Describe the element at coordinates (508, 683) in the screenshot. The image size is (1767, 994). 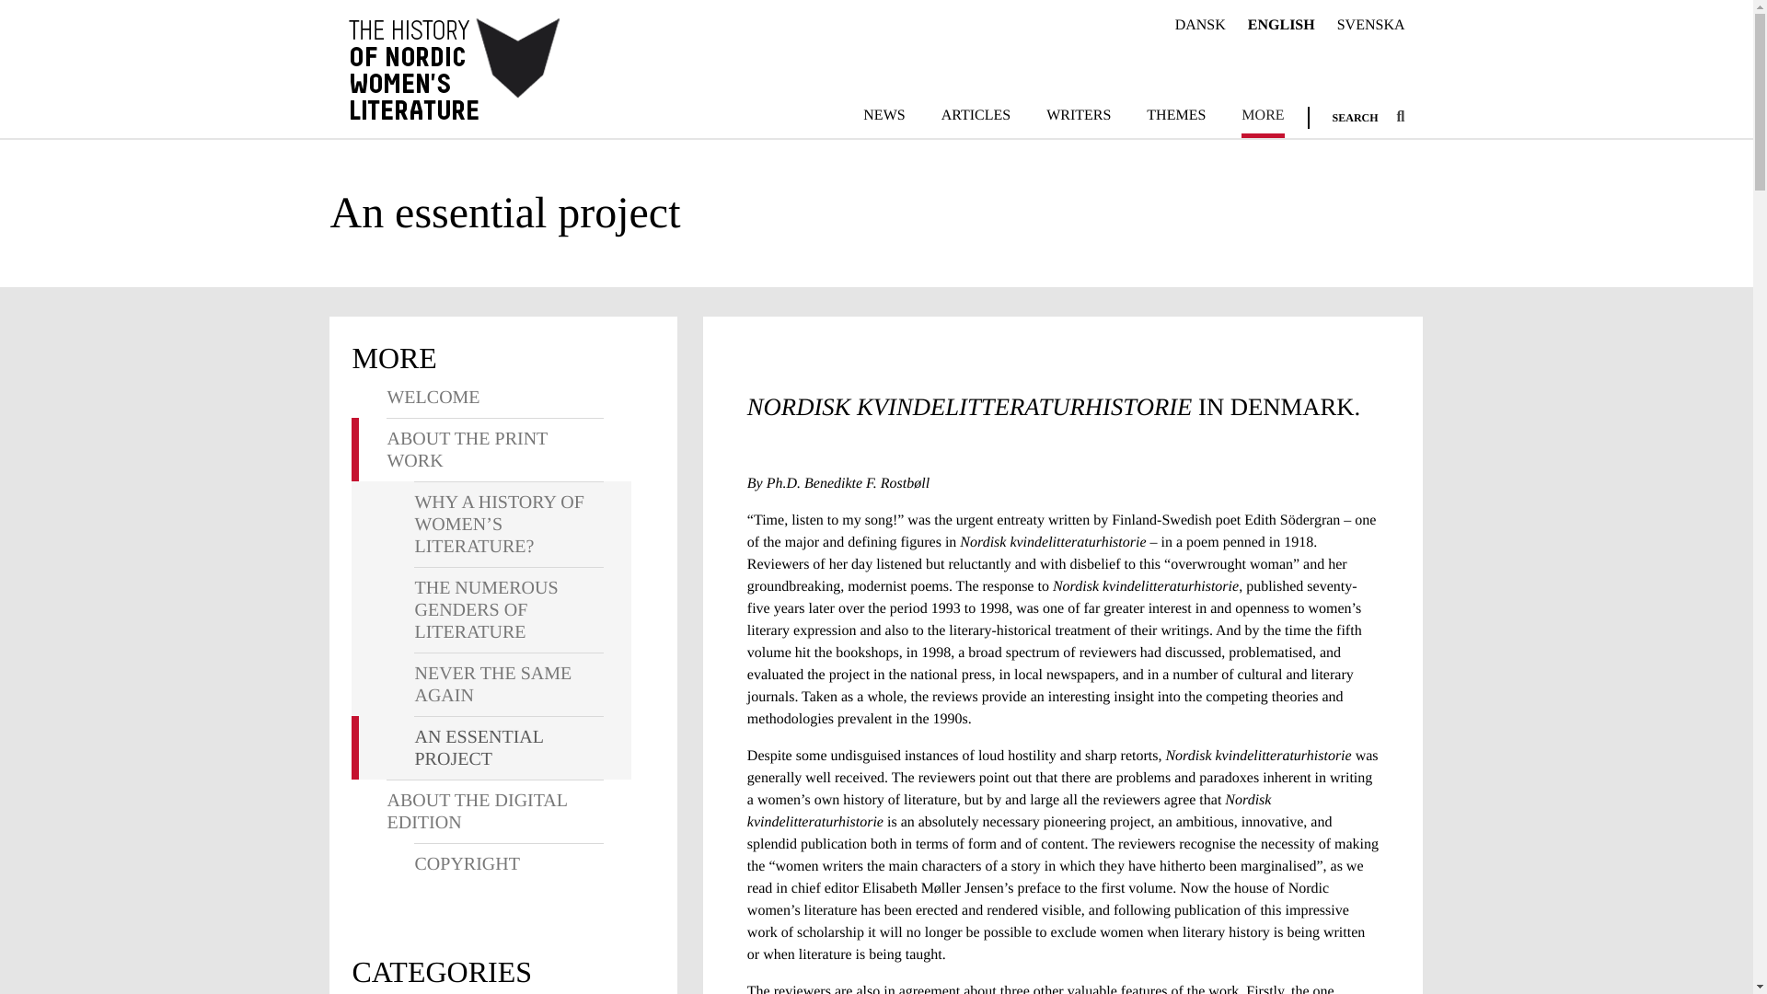
I see `NEVER THE SAME AGAIN` at that location.